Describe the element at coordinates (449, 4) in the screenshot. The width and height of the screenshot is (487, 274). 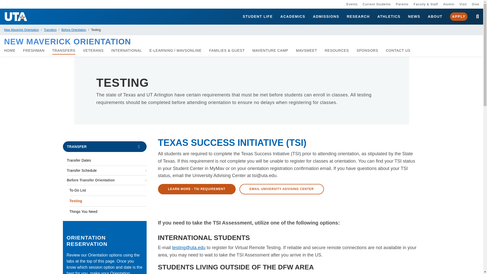
I see `Alumni` at that location.